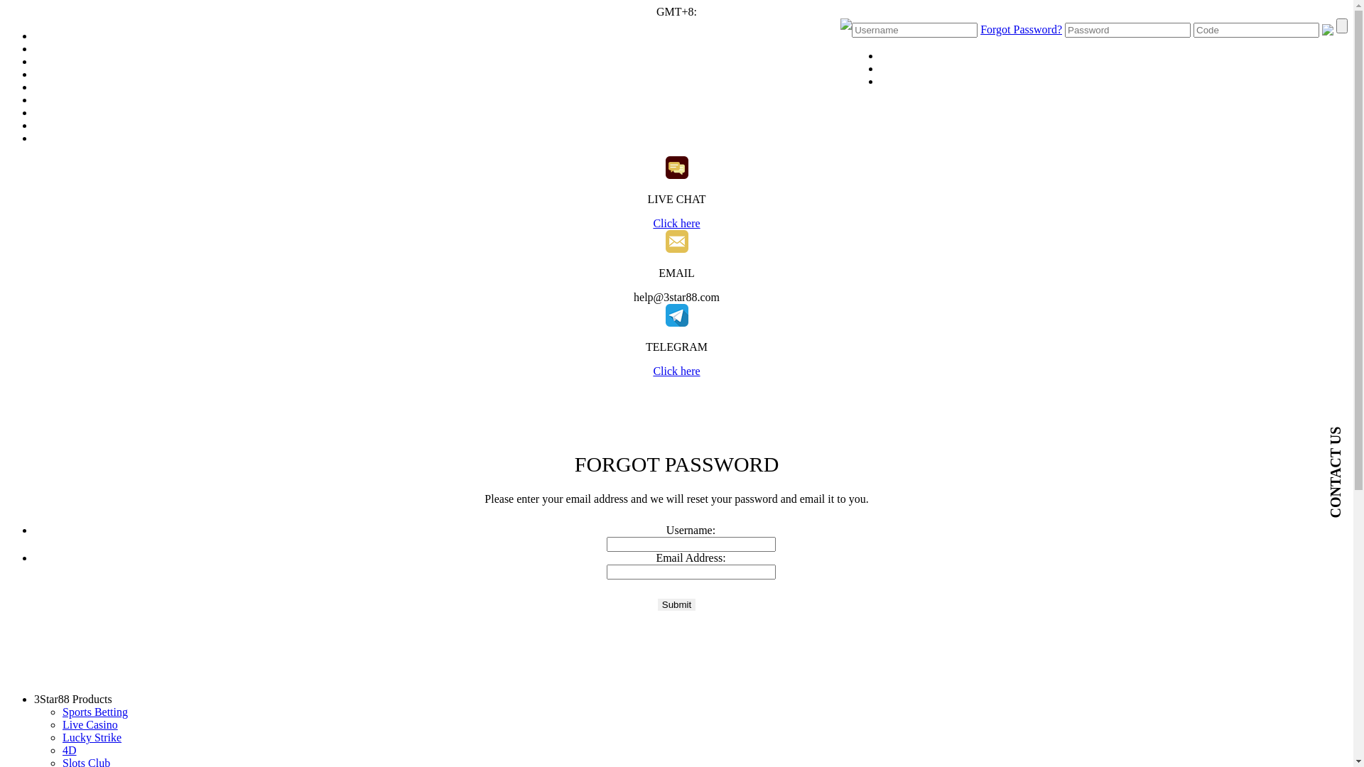  What do you see at coordinates (676, 605) in the screenshot?
I see `Submit` at bounding box center [676, 605].